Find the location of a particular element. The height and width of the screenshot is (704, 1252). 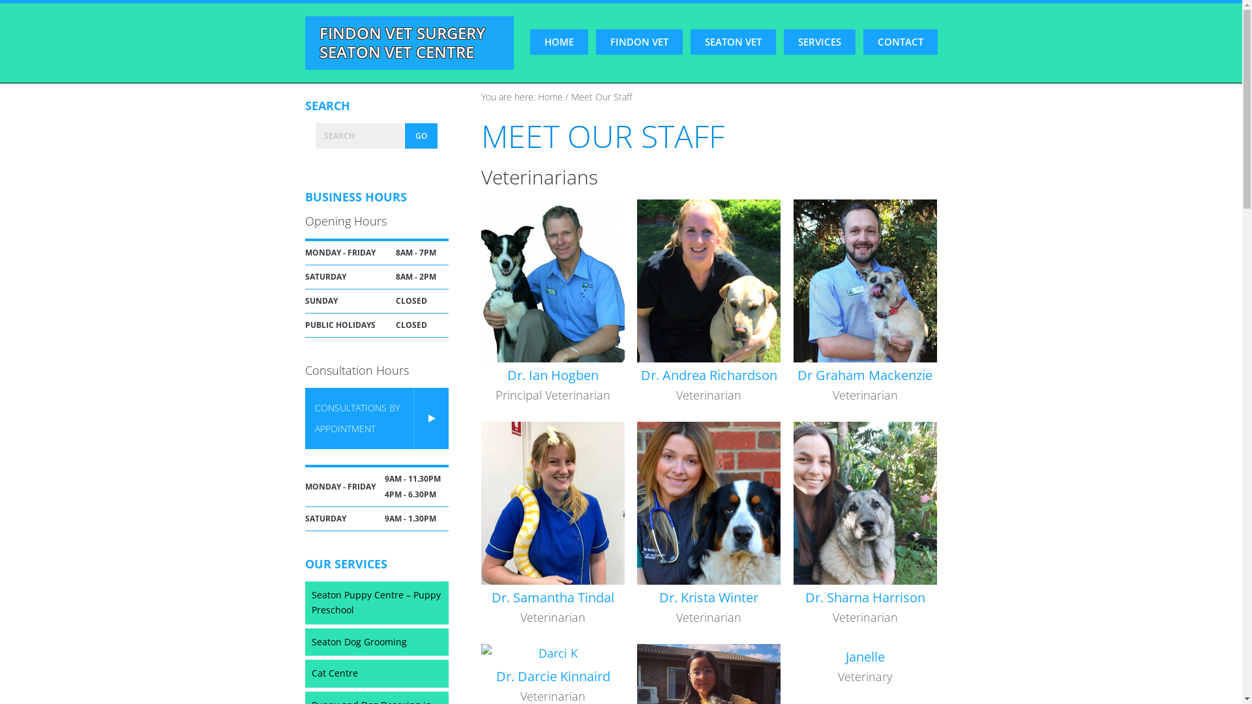

Home is located at coordinates (550, 96).